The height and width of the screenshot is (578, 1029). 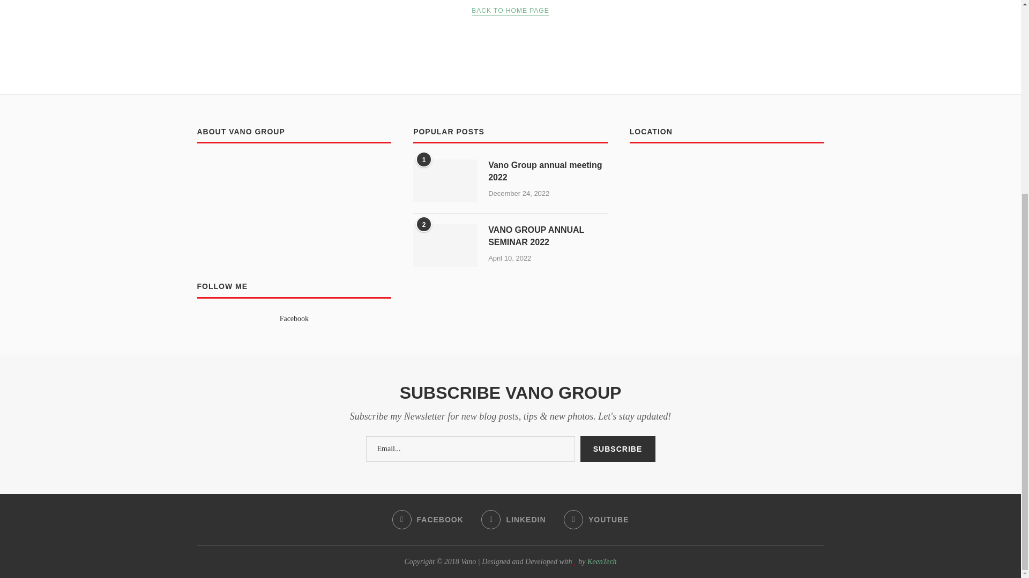 I want to click on BACK TO HOME PAGE, so click(x=510, y=11).